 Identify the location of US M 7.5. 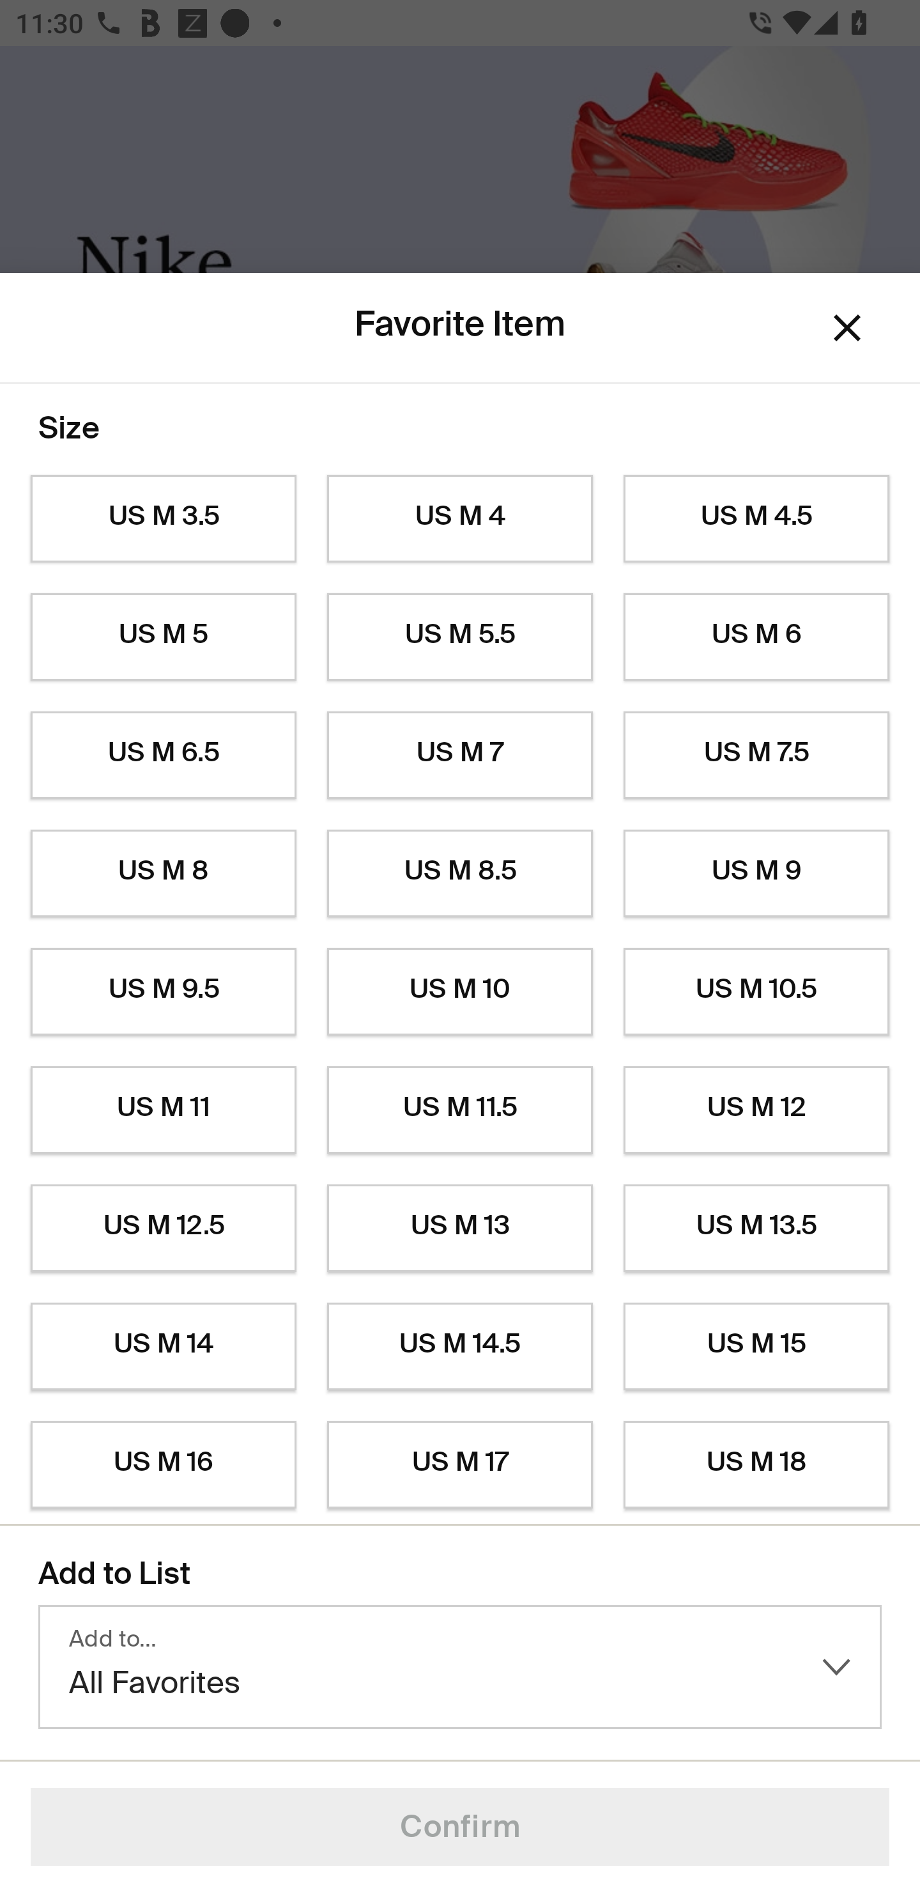
(756, 756).